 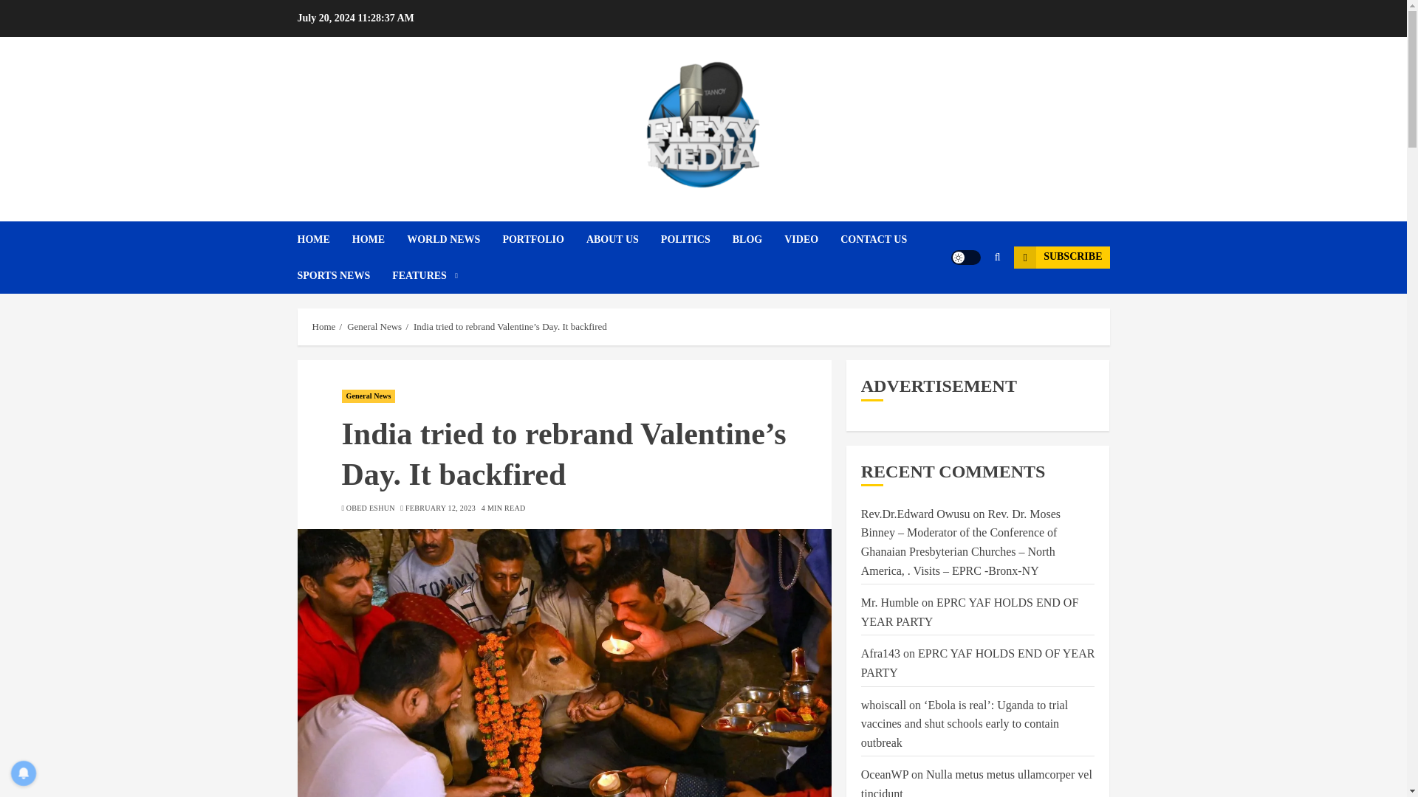 What do you see at coordinates (380, 239) in the screenshot?
I see `HOME` at bounding box center [380, 239].